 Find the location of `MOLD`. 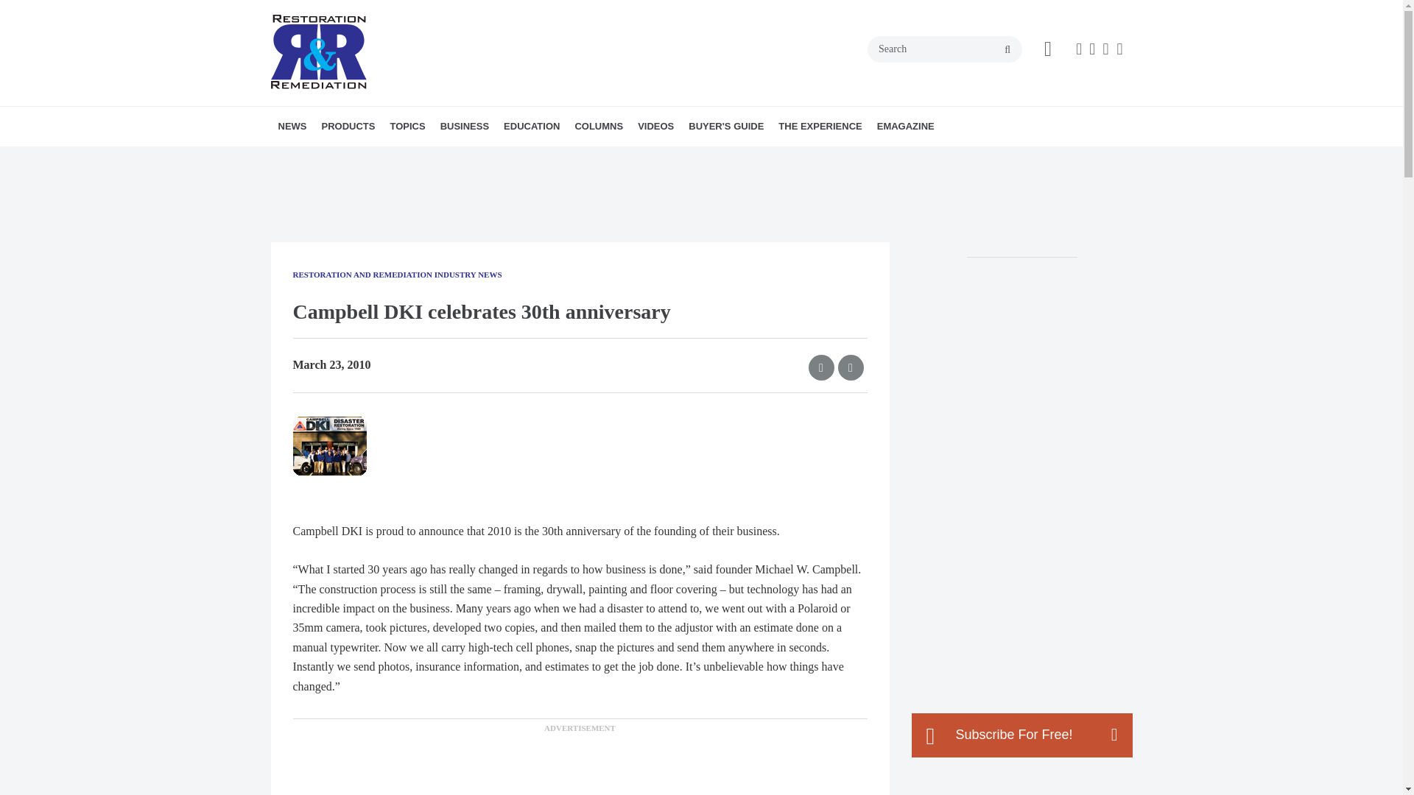

MOLD is located at coordinates (488, 158).